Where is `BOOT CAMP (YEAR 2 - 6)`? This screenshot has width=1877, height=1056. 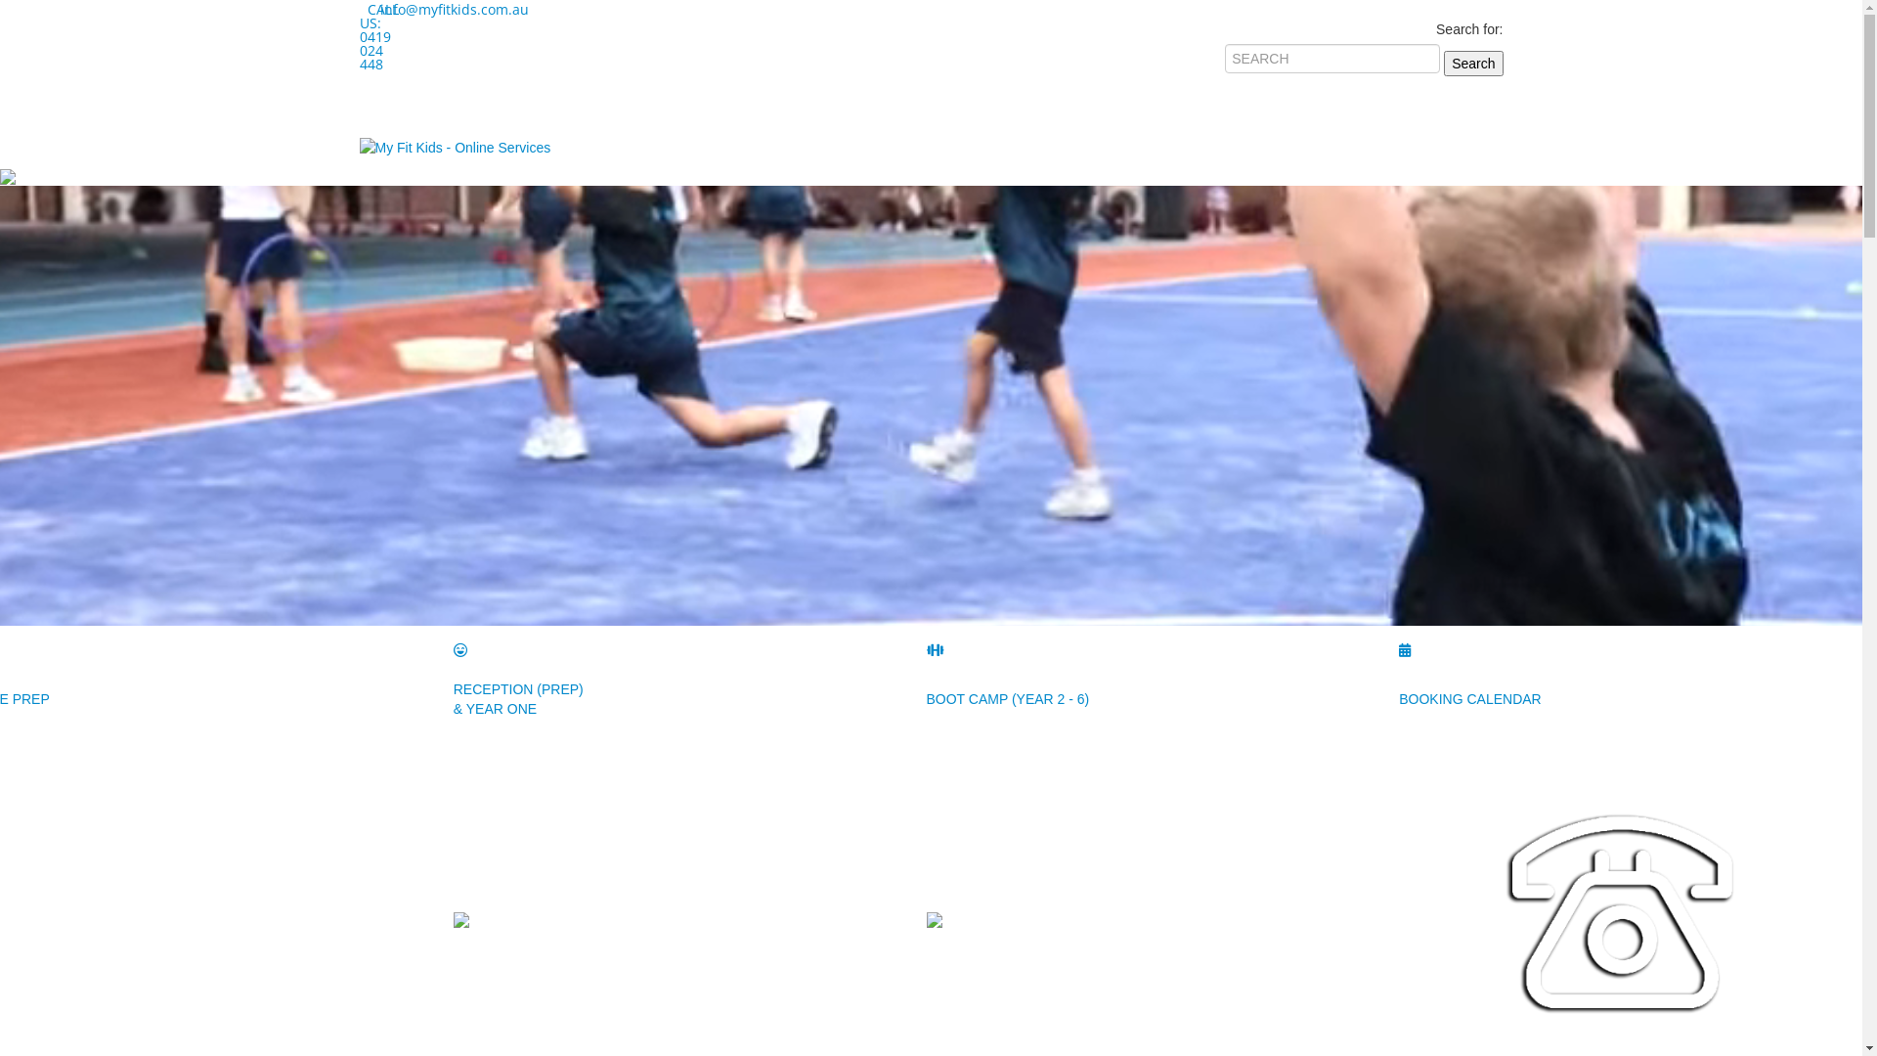 BOOT CAMP (YEAR 2 - 6) is located at coordinates (1009, 699).